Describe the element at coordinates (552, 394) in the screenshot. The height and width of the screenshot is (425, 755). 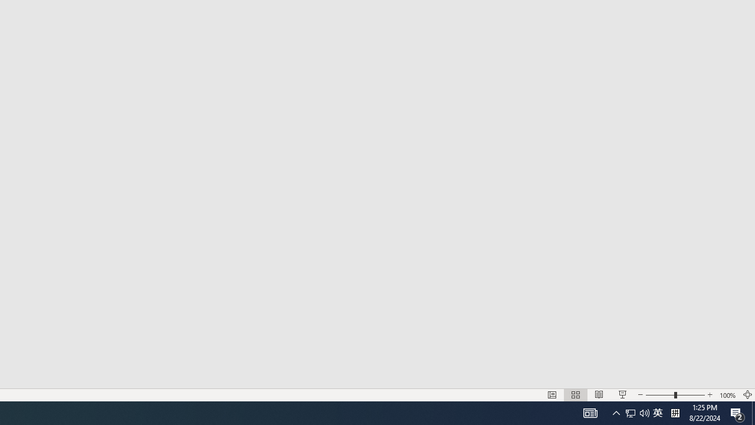
I see `Normal` at that location.